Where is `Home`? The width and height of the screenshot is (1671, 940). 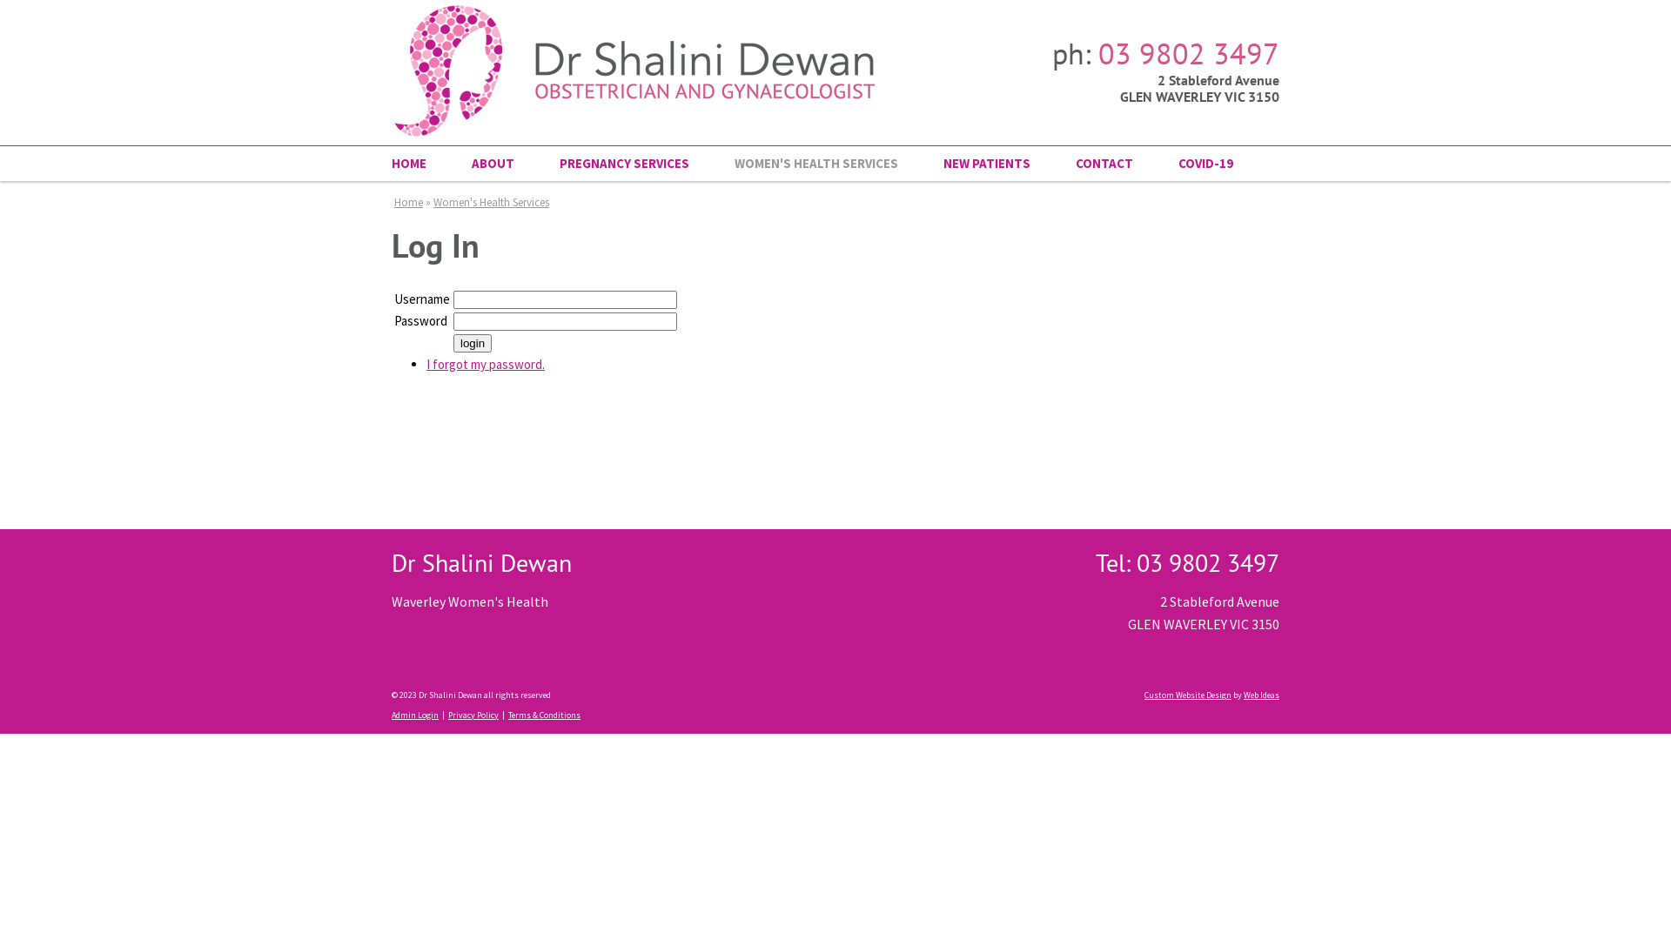 Home is located at coordinates (409, 202).